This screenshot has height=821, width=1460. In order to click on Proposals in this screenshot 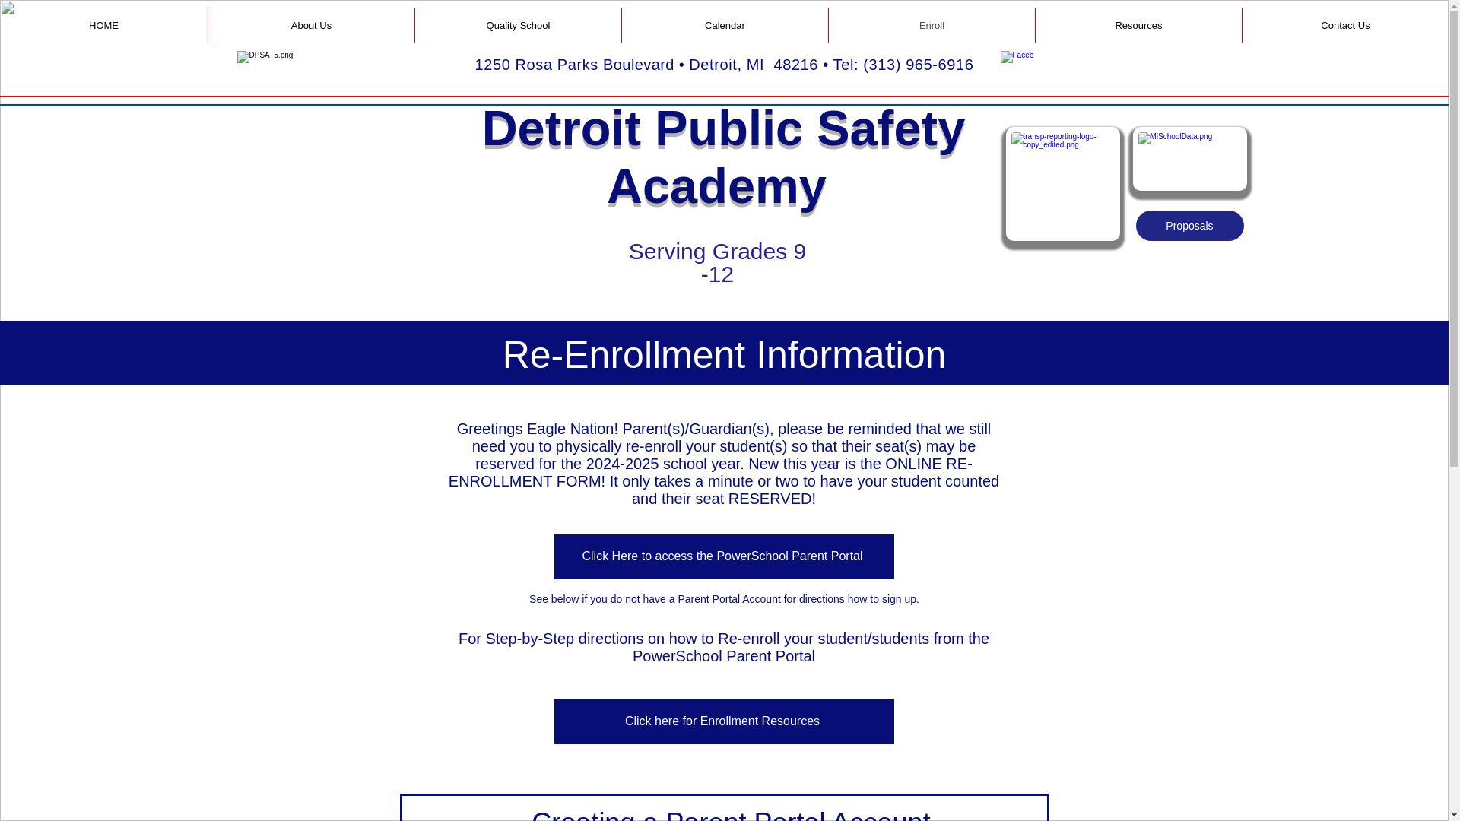, I will do `click(1189, 225)`.